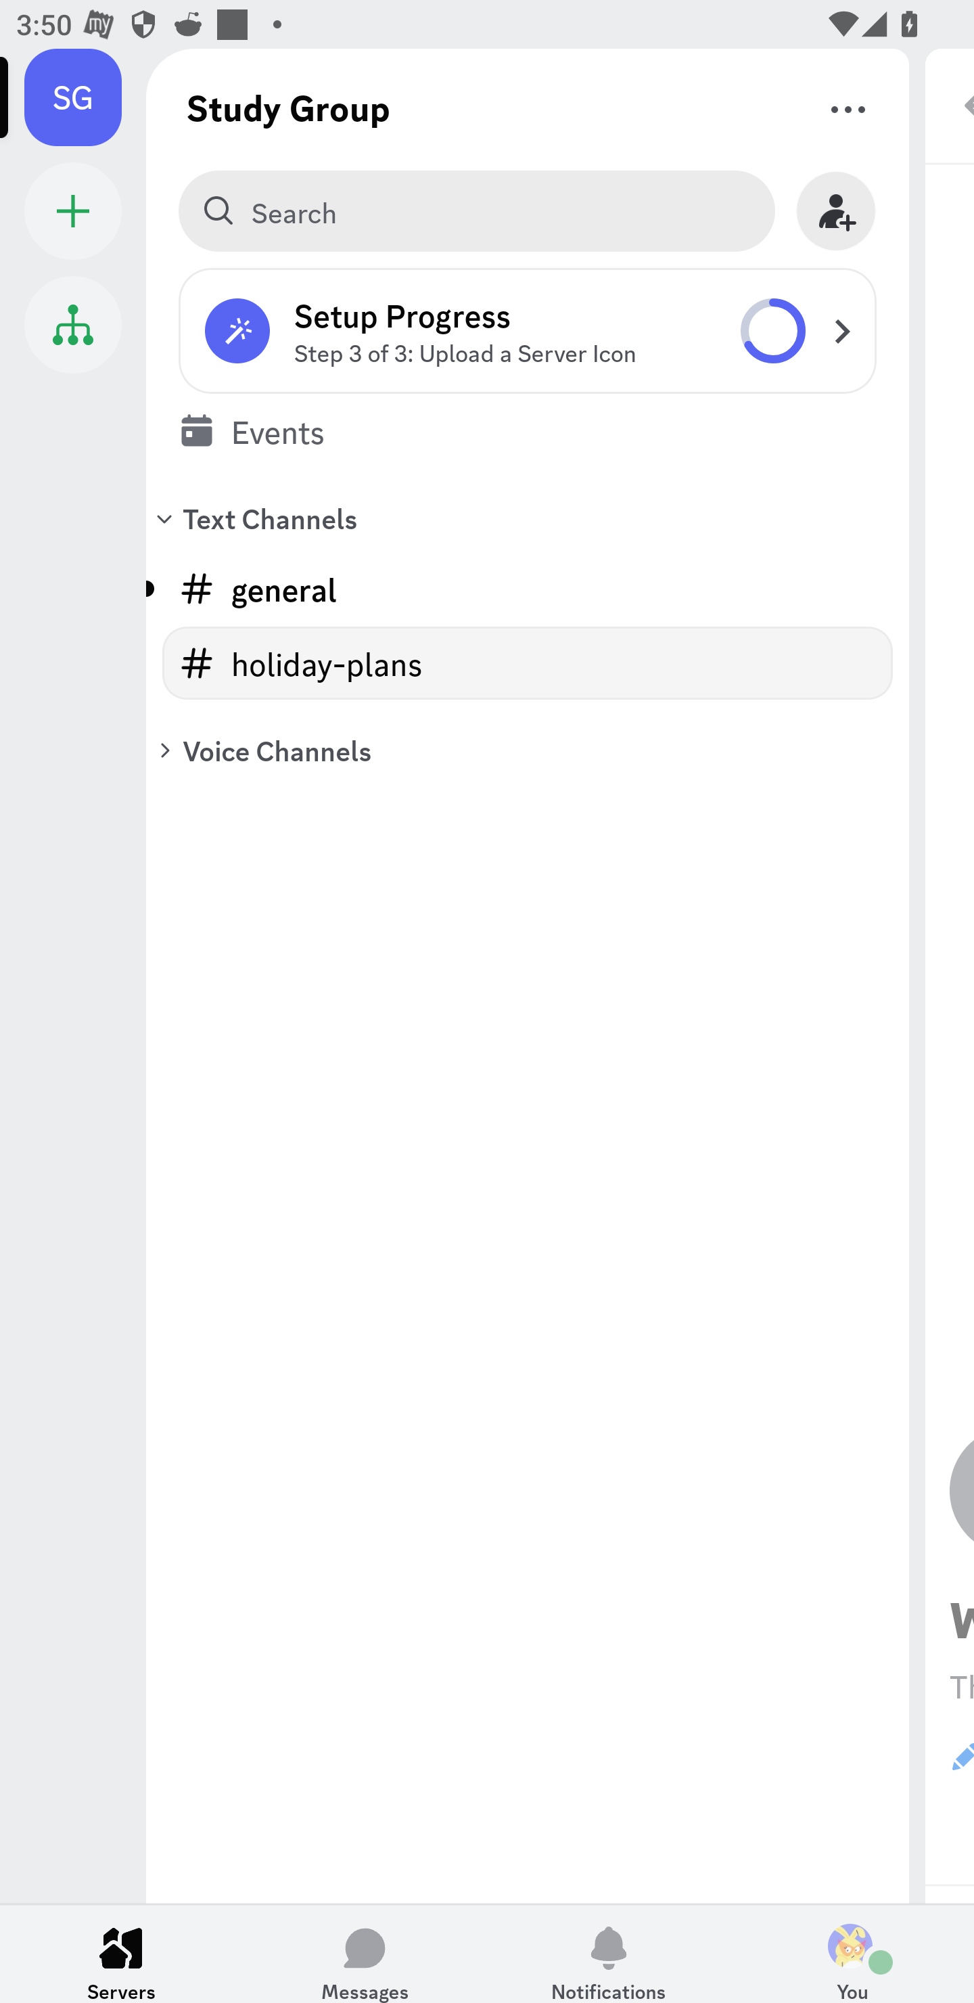 Image resolution: width=974 pixels, height=2003 pixels. I want to click on Search, so click(476, 211).